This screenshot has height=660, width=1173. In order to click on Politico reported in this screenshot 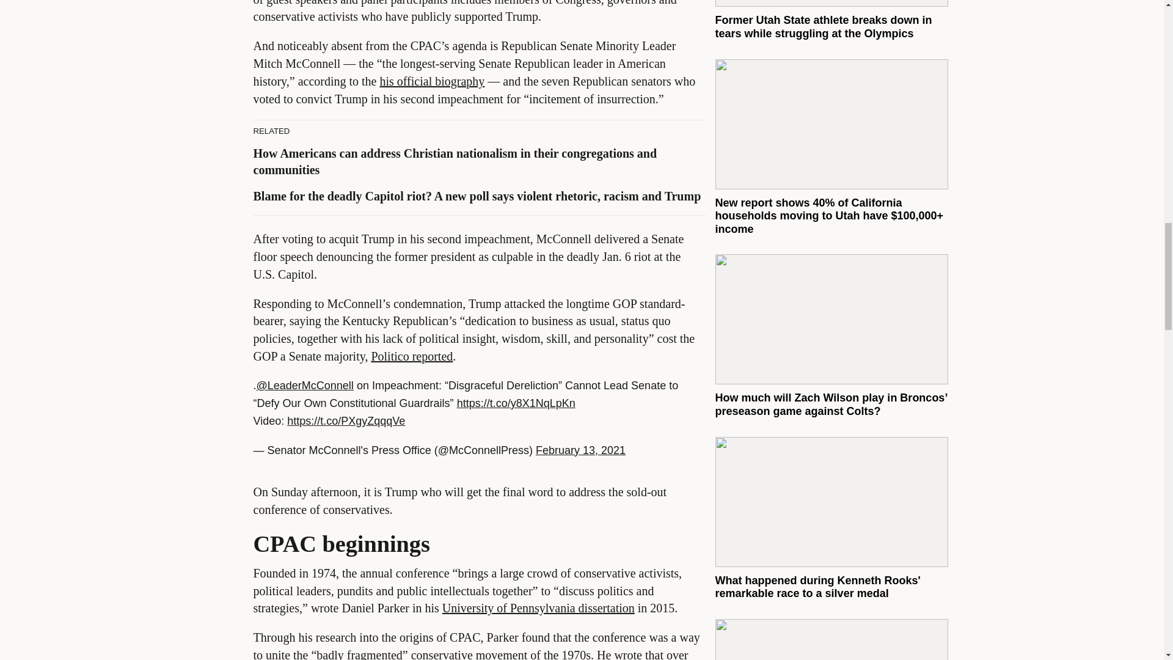, I will do `click(412, 356)`.